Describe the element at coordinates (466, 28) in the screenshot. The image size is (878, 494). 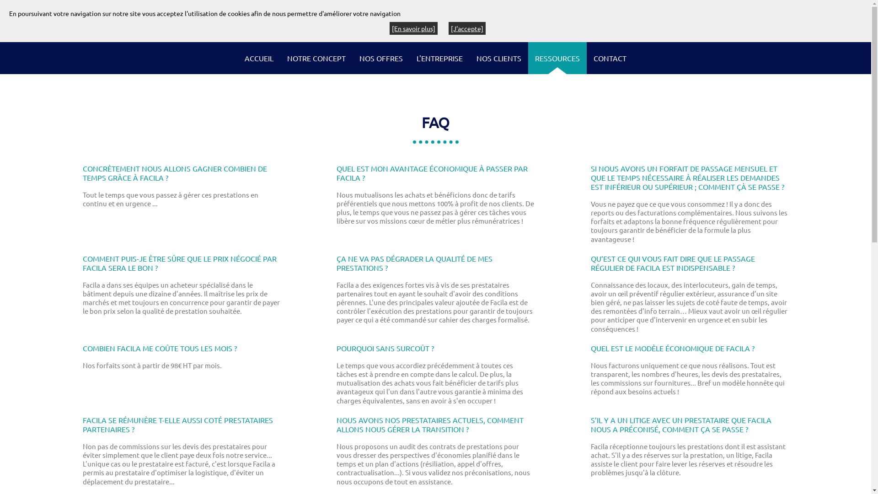
I see `[J'accepte]` at that location.